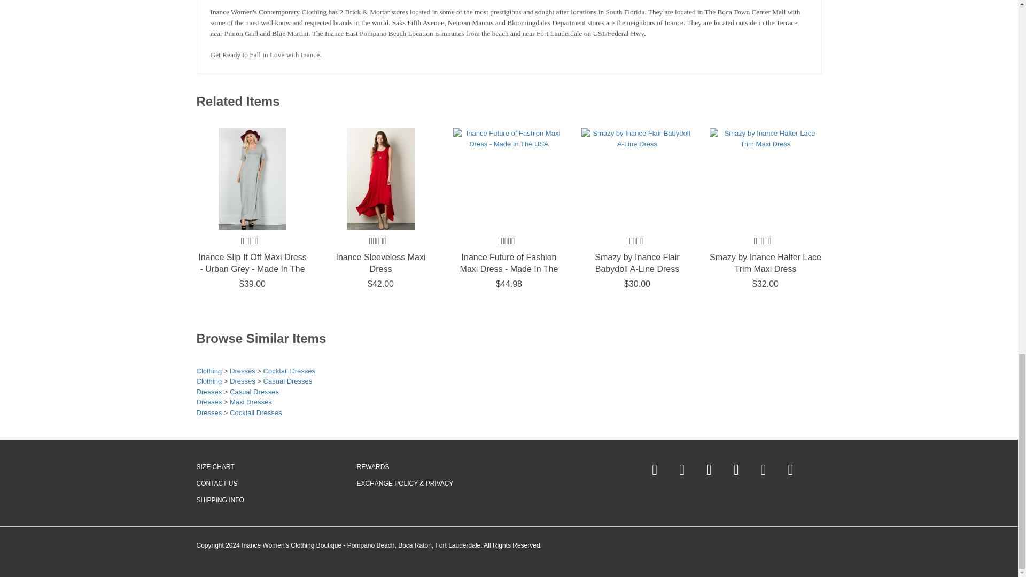 Image resolution: width=1026 pixels, height=577 pixels. Describe the element at coordinates (736, 470) in the screenshot. I see `Subscribe to our Channel` at that location.